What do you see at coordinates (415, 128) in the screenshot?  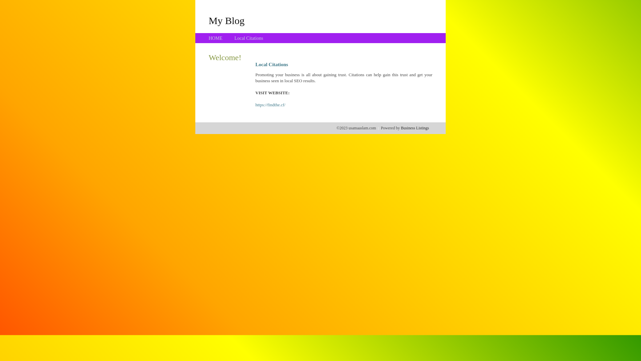 I see `Business Listings` at bounding box center [415, 128].